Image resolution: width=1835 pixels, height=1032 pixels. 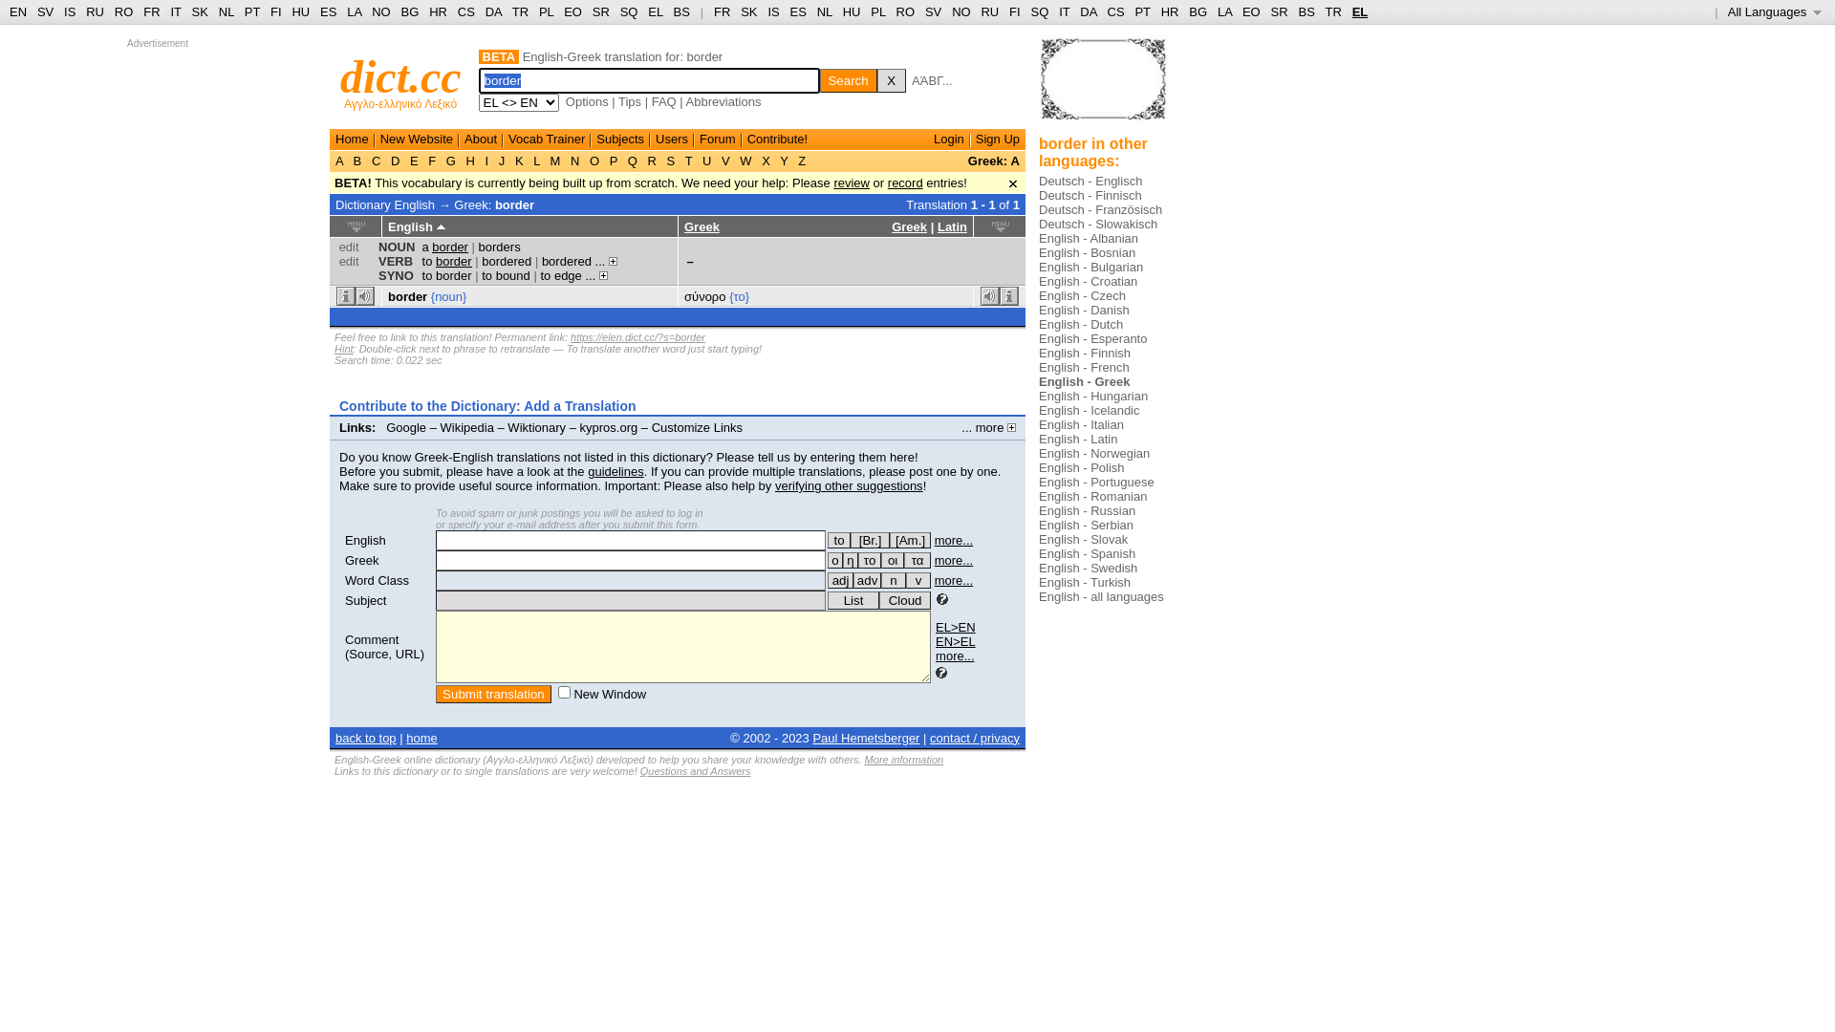 What do you see at coordinates (1332, 11) in the screenshot?
I see `TR` at bounding box center [1332, 11].